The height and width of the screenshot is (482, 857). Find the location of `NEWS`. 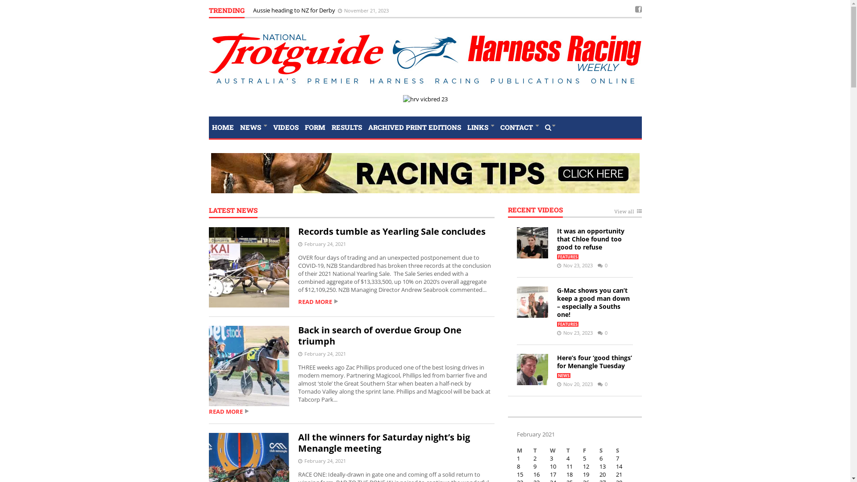

NEWS is located at coordinates (253, 127).